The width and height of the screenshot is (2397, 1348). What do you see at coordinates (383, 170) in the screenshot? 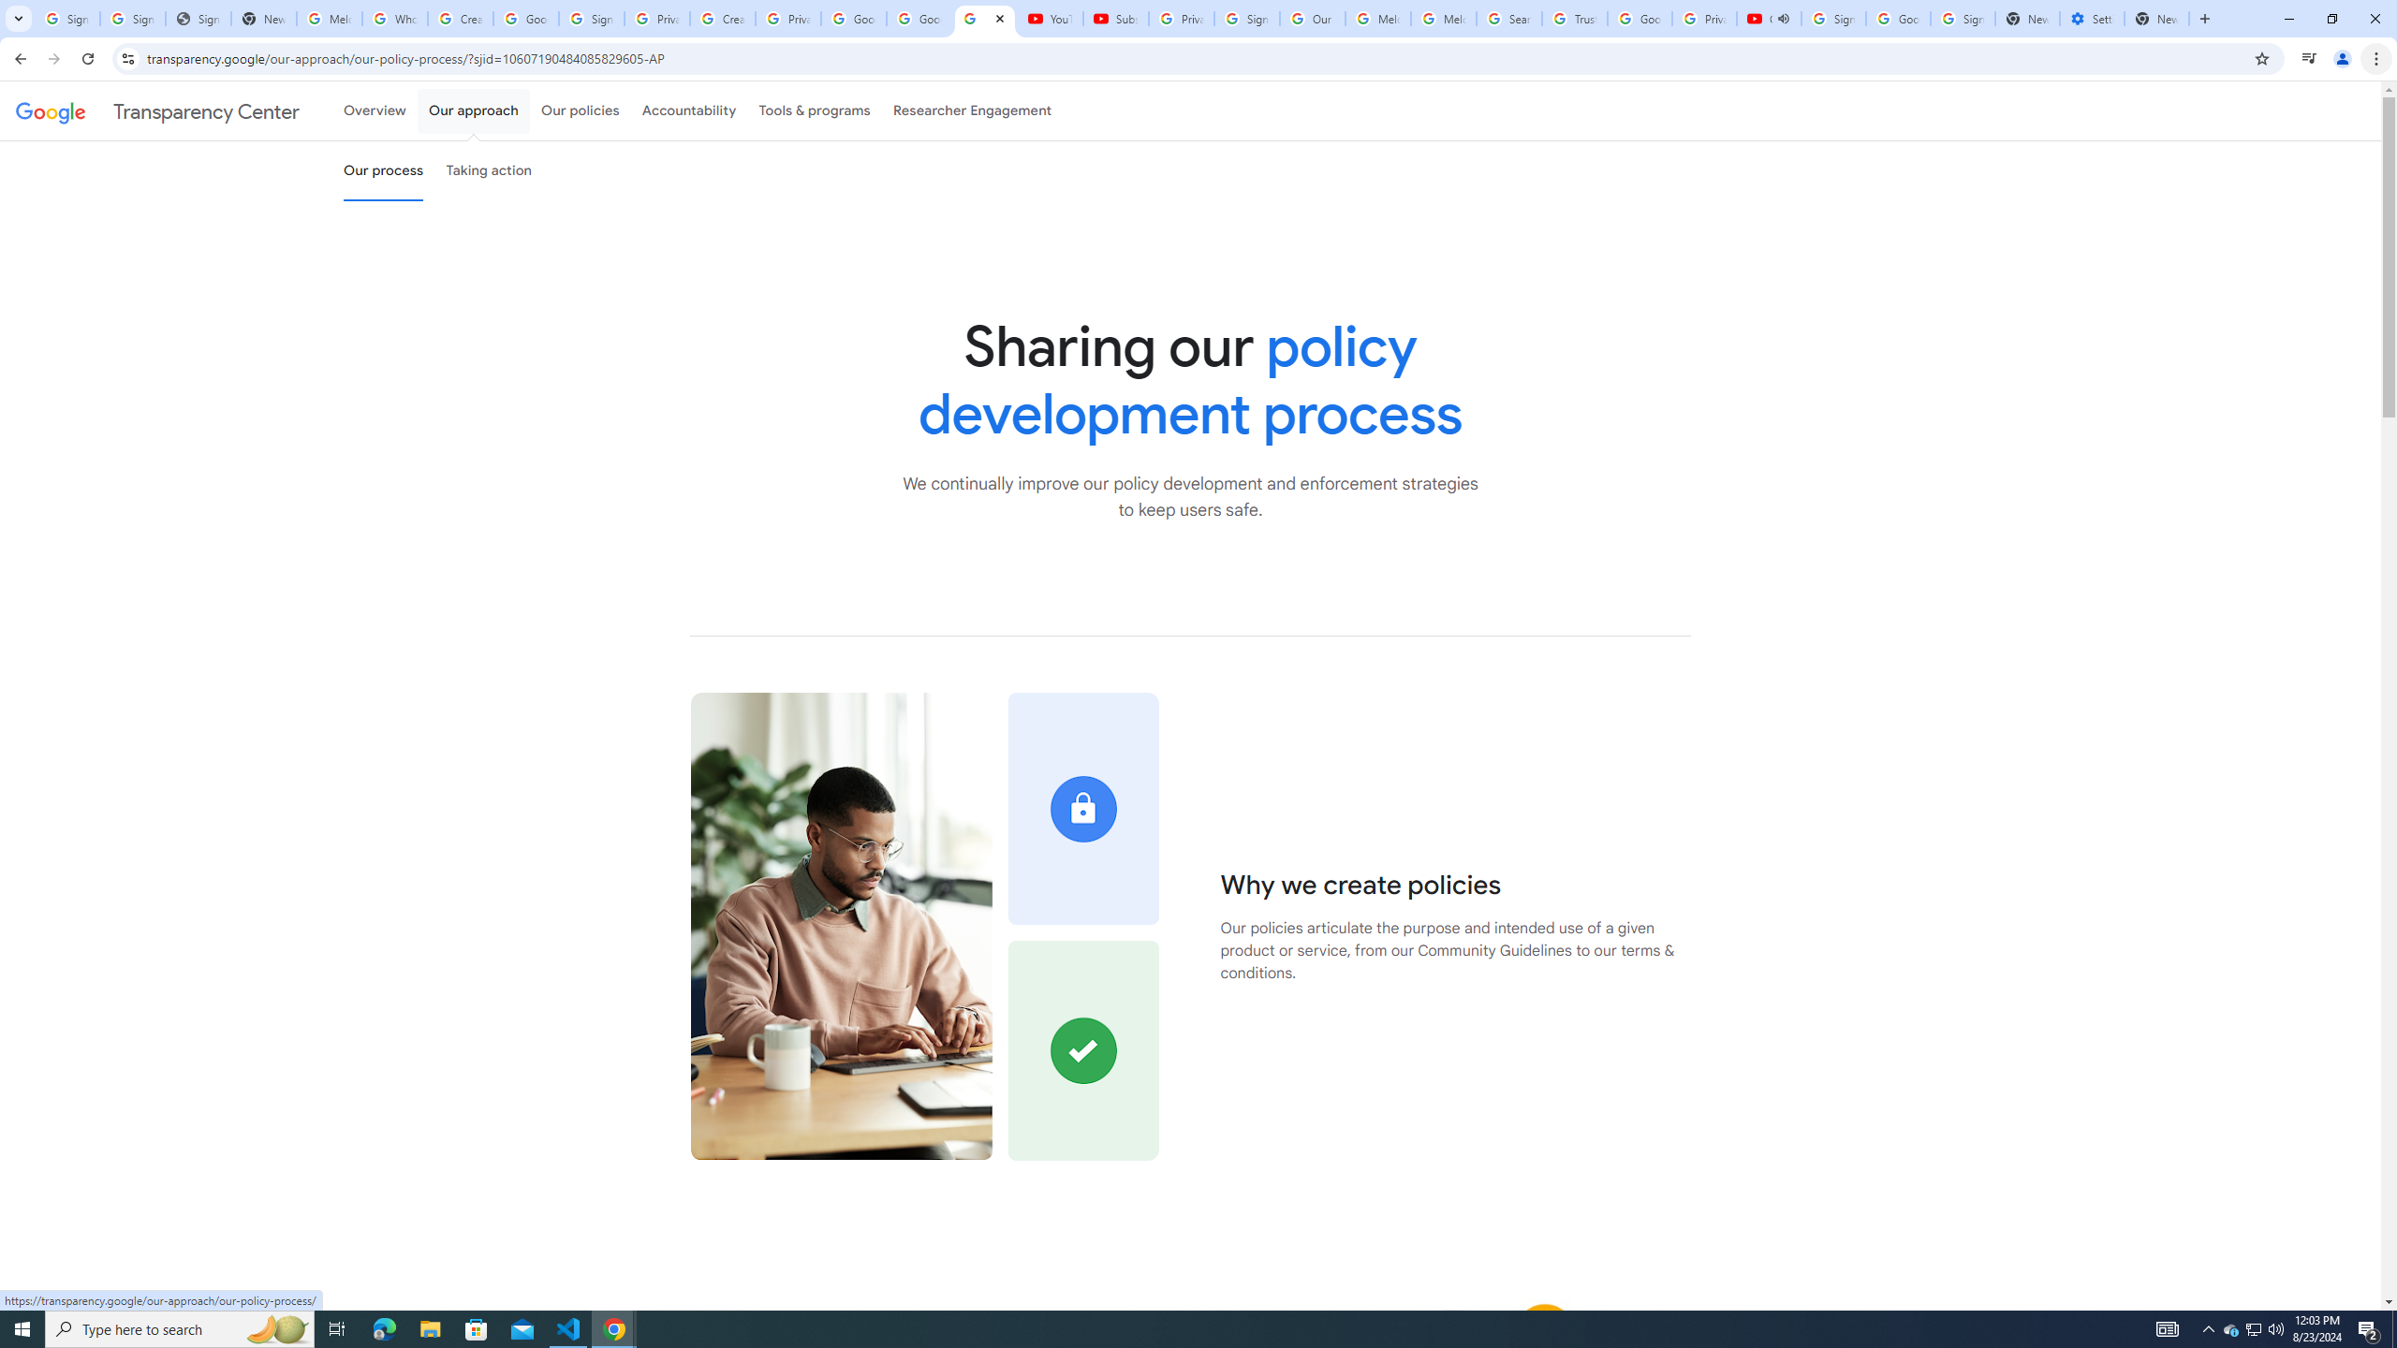
I see `Our process` at bounding box center [383, 170].